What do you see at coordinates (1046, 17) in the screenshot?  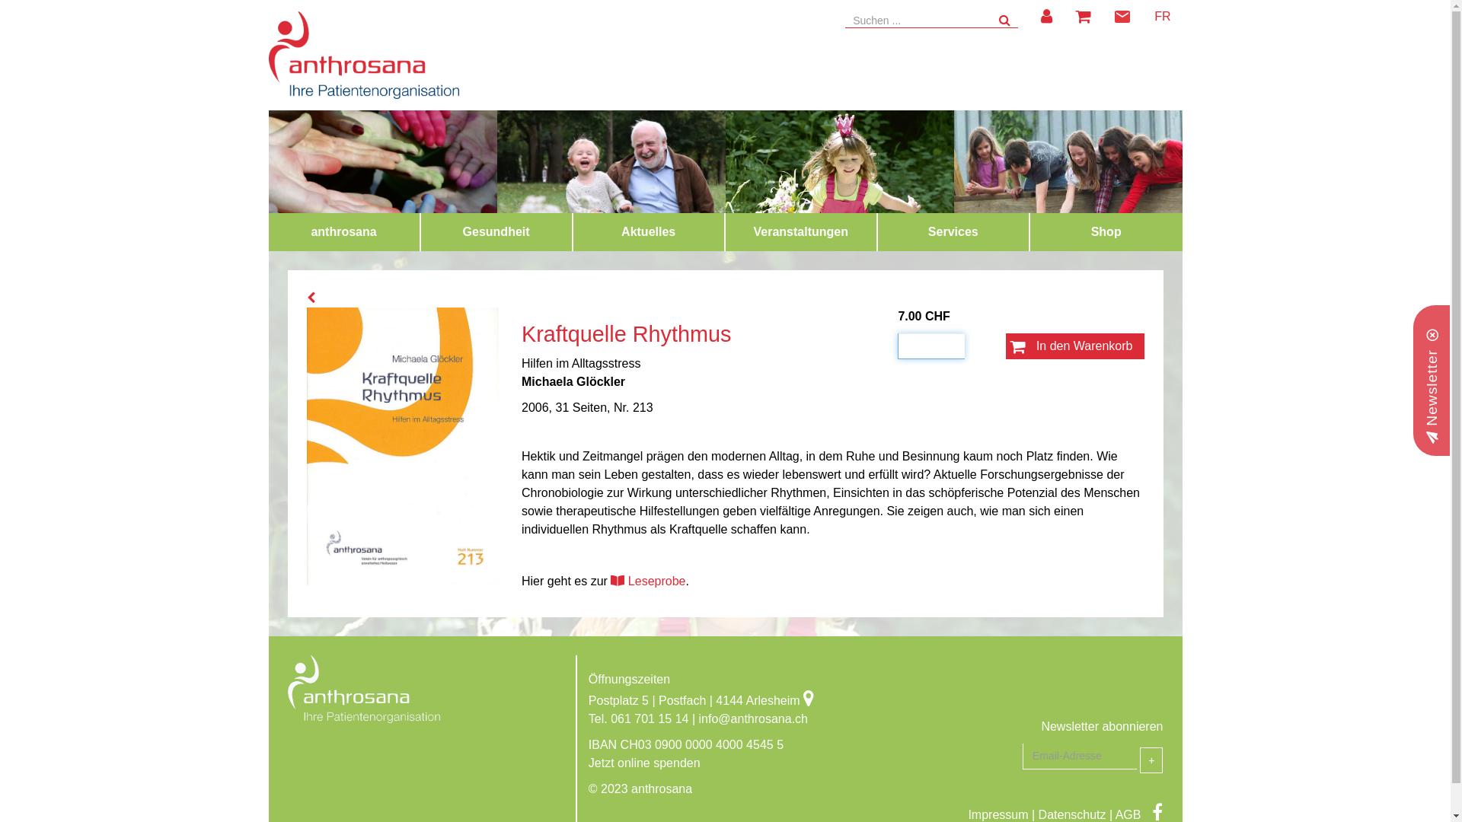 I see `Kundenkonto` at bounding box center [1046, 17].